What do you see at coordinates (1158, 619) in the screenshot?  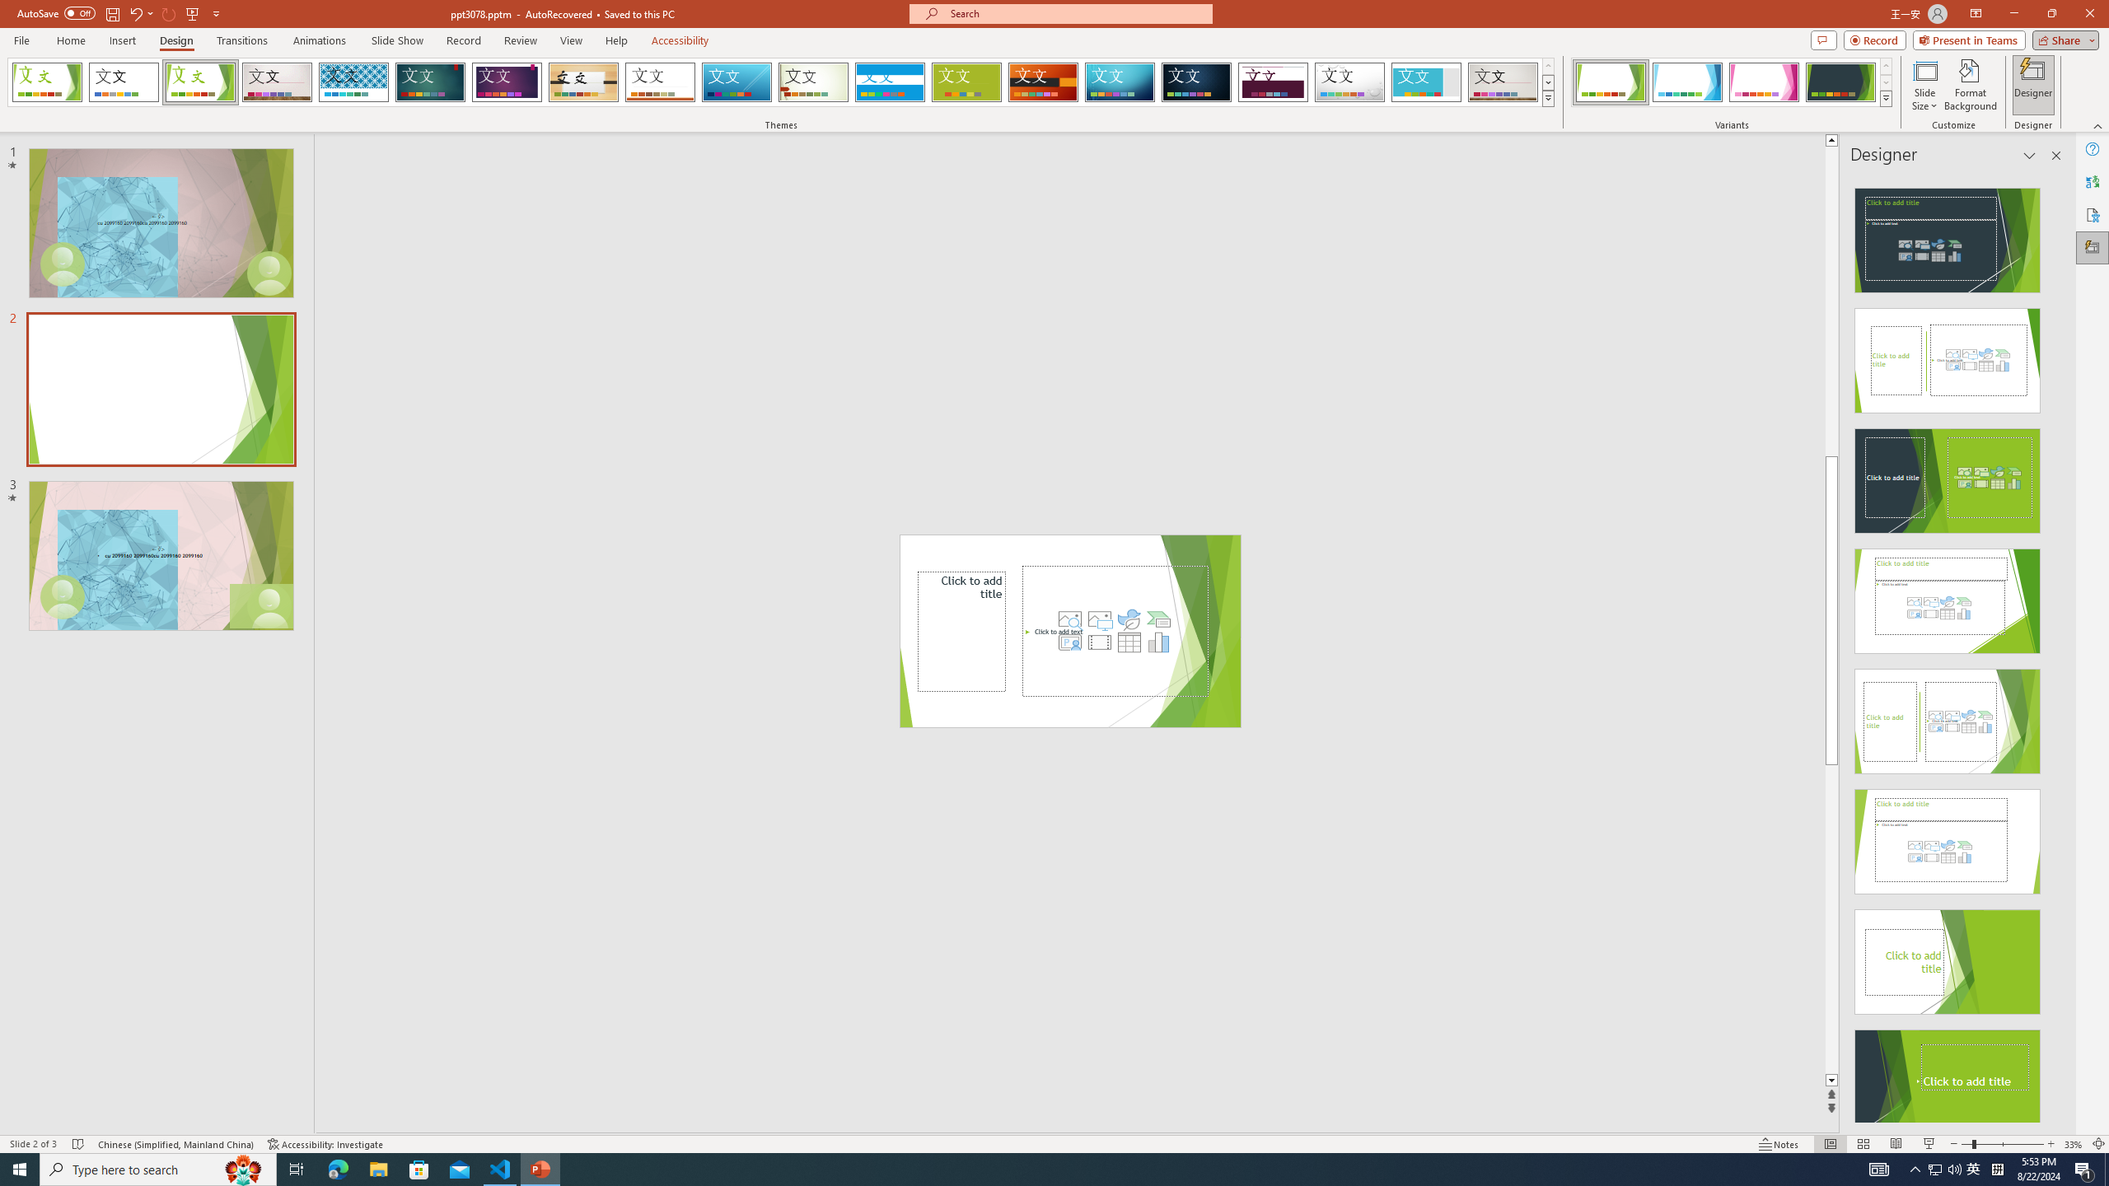 I see `Insert a SmartArt Graphic` at bounding box center [1158, 619].